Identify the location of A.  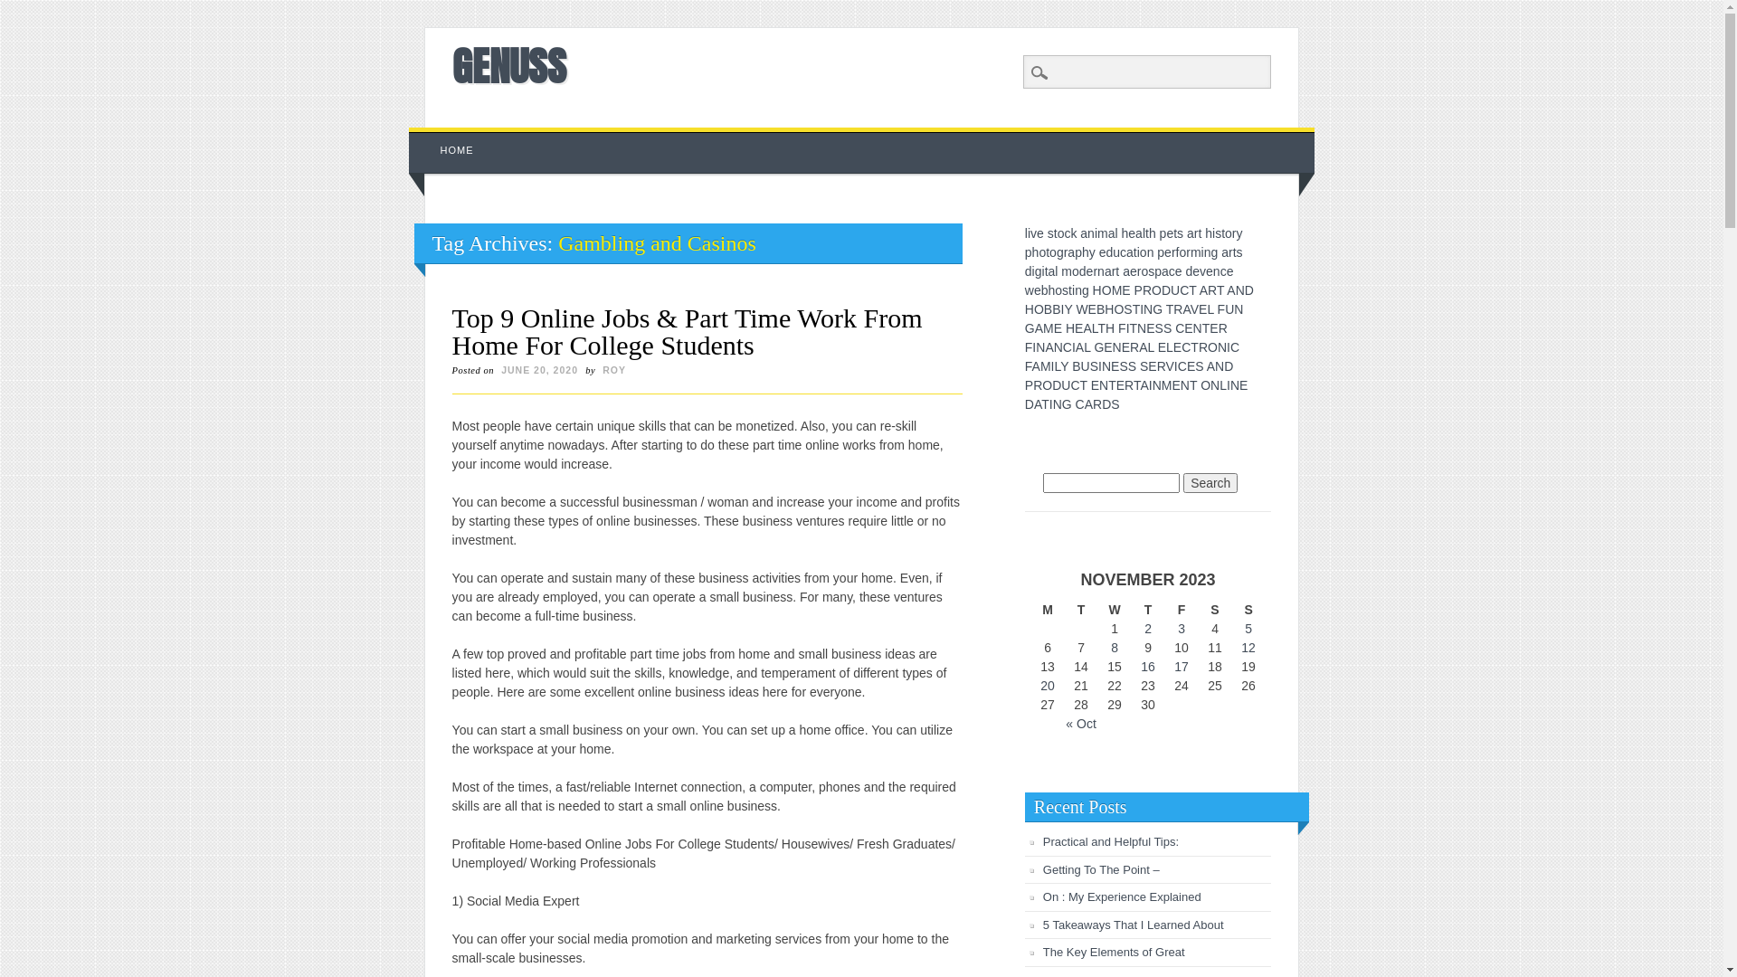
(1186, 309).